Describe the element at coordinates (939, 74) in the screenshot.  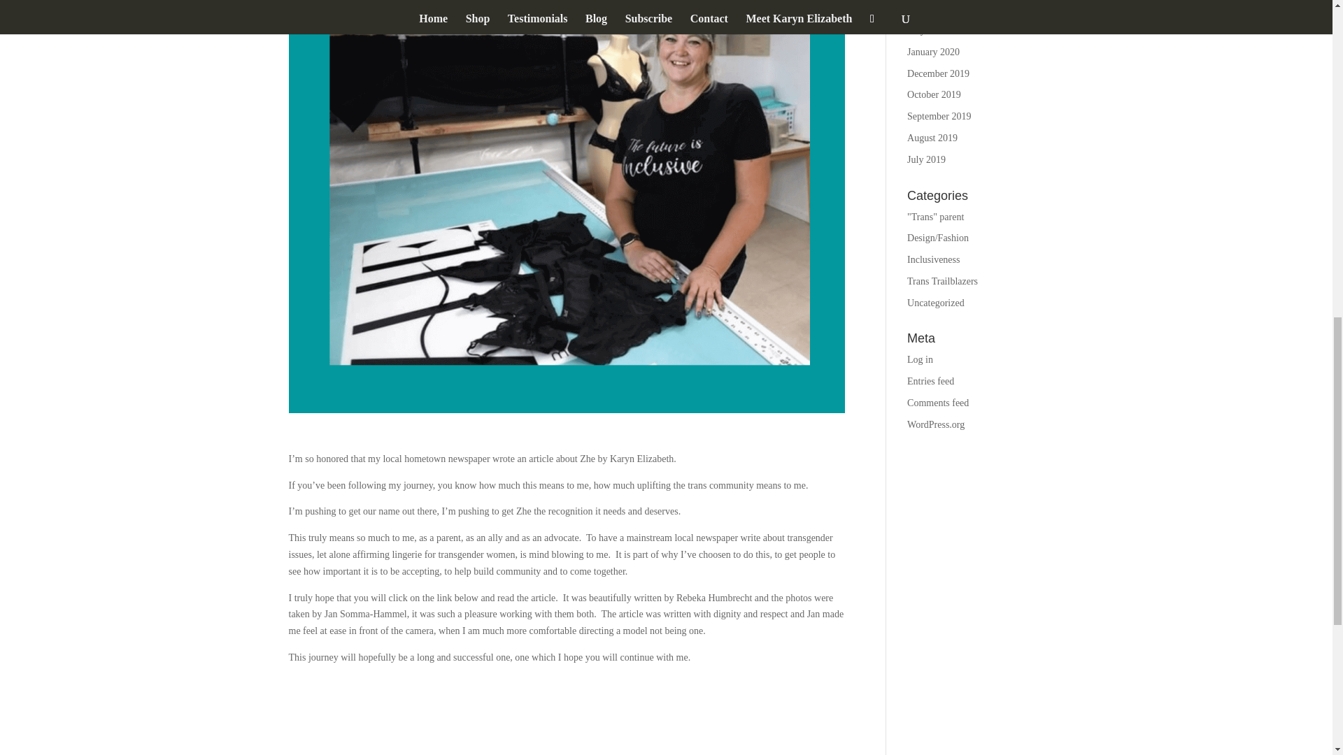
I see `December 2019` at that location.